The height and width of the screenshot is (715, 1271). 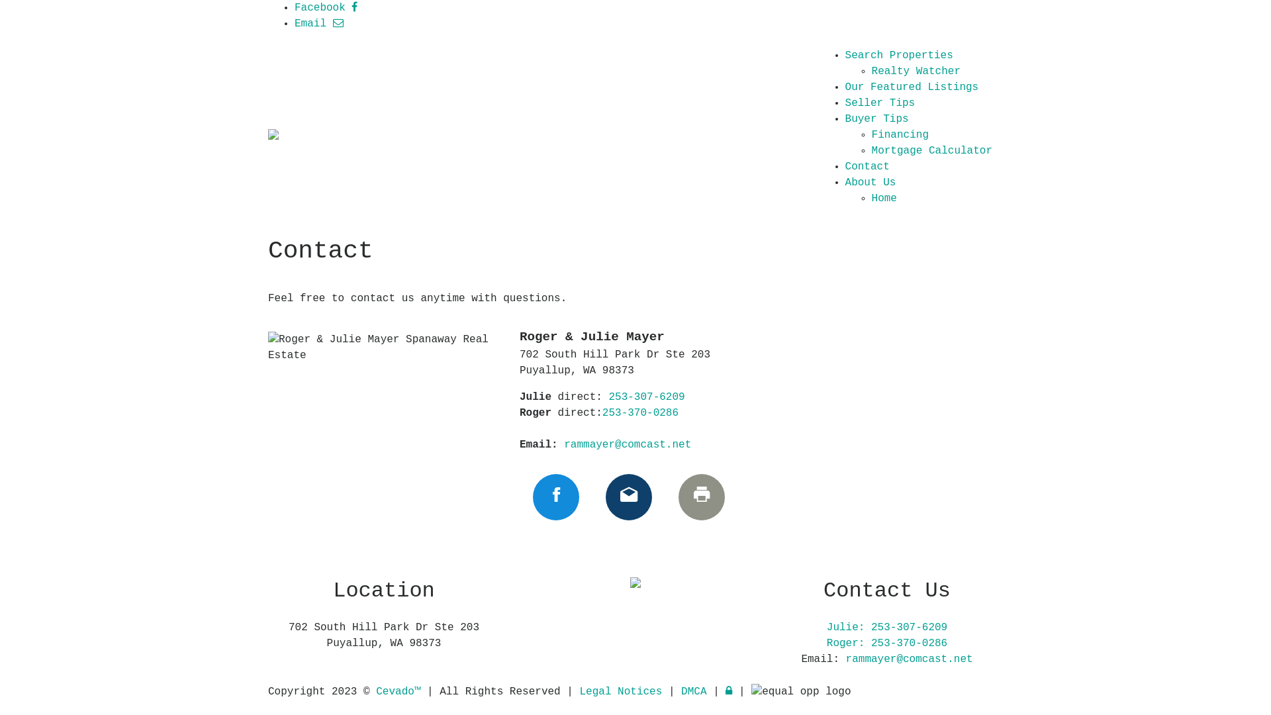 What do you see at coordinates (319, 24) in the screenshot?
I see `Email` at bounding box center [319, 24].